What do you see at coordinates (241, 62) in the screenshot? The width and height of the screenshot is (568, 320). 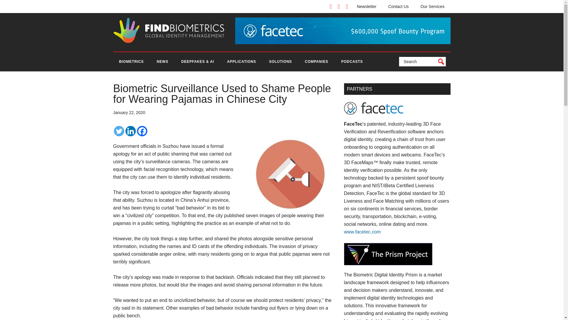 I see `APPLICATIONS` at bounding box center [241, 62].